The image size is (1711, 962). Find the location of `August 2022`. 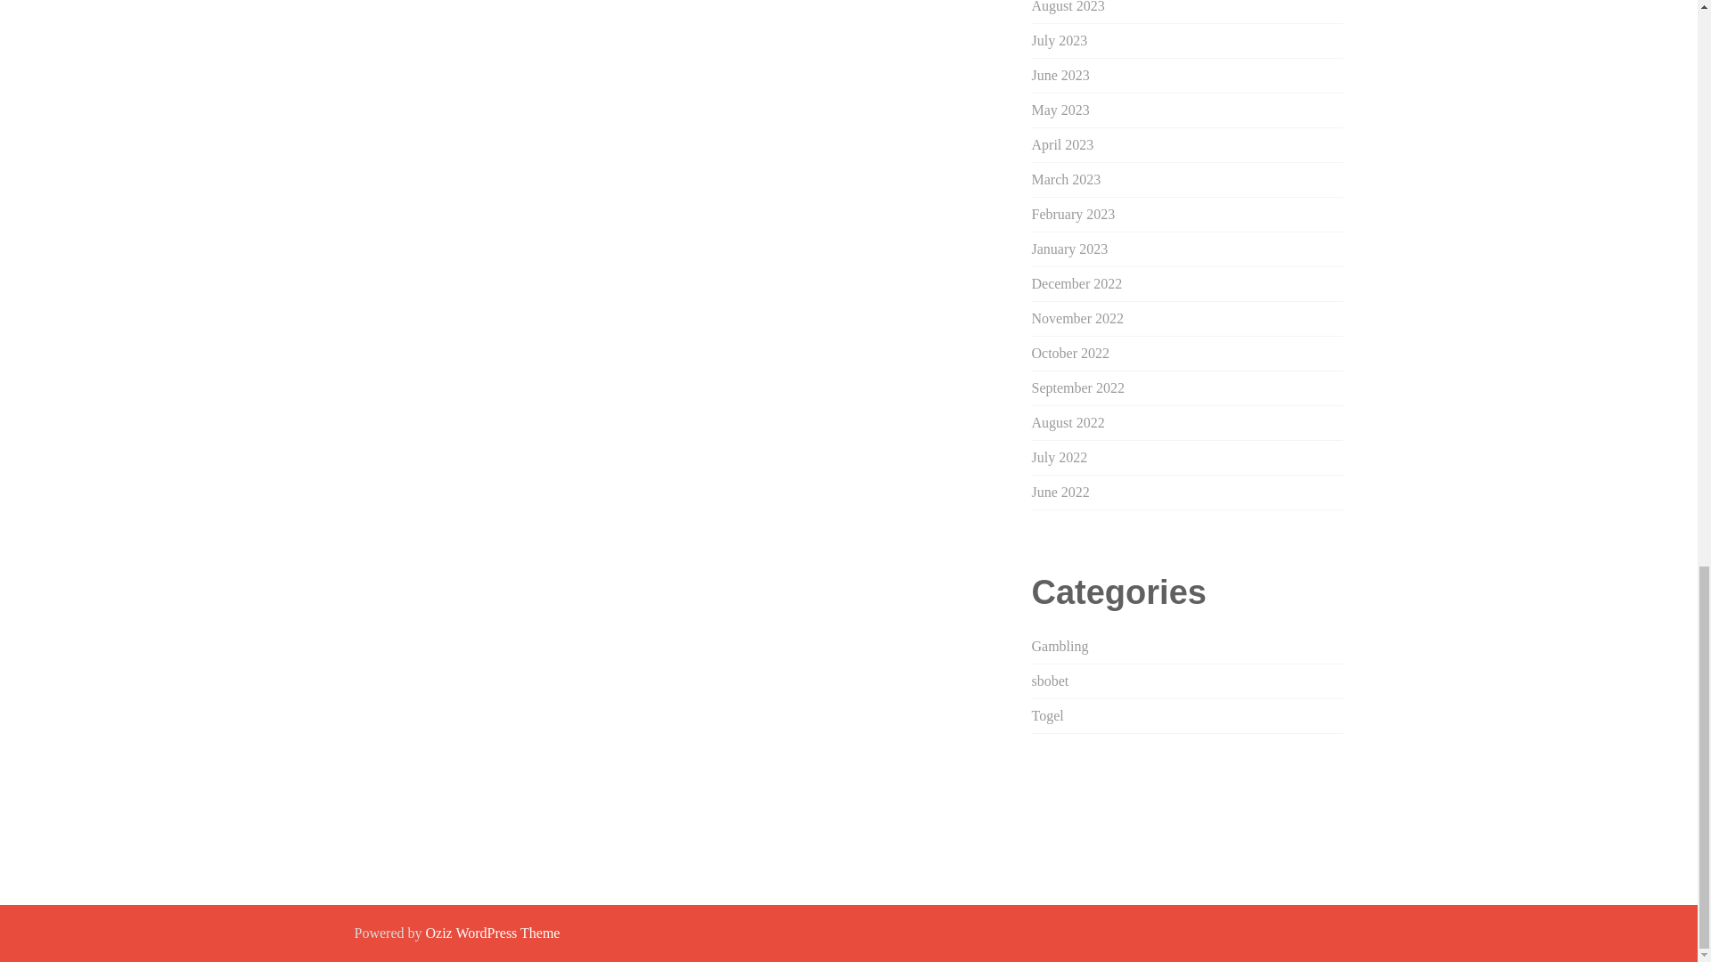

August 2022 is located at coordinates (1068, 422).